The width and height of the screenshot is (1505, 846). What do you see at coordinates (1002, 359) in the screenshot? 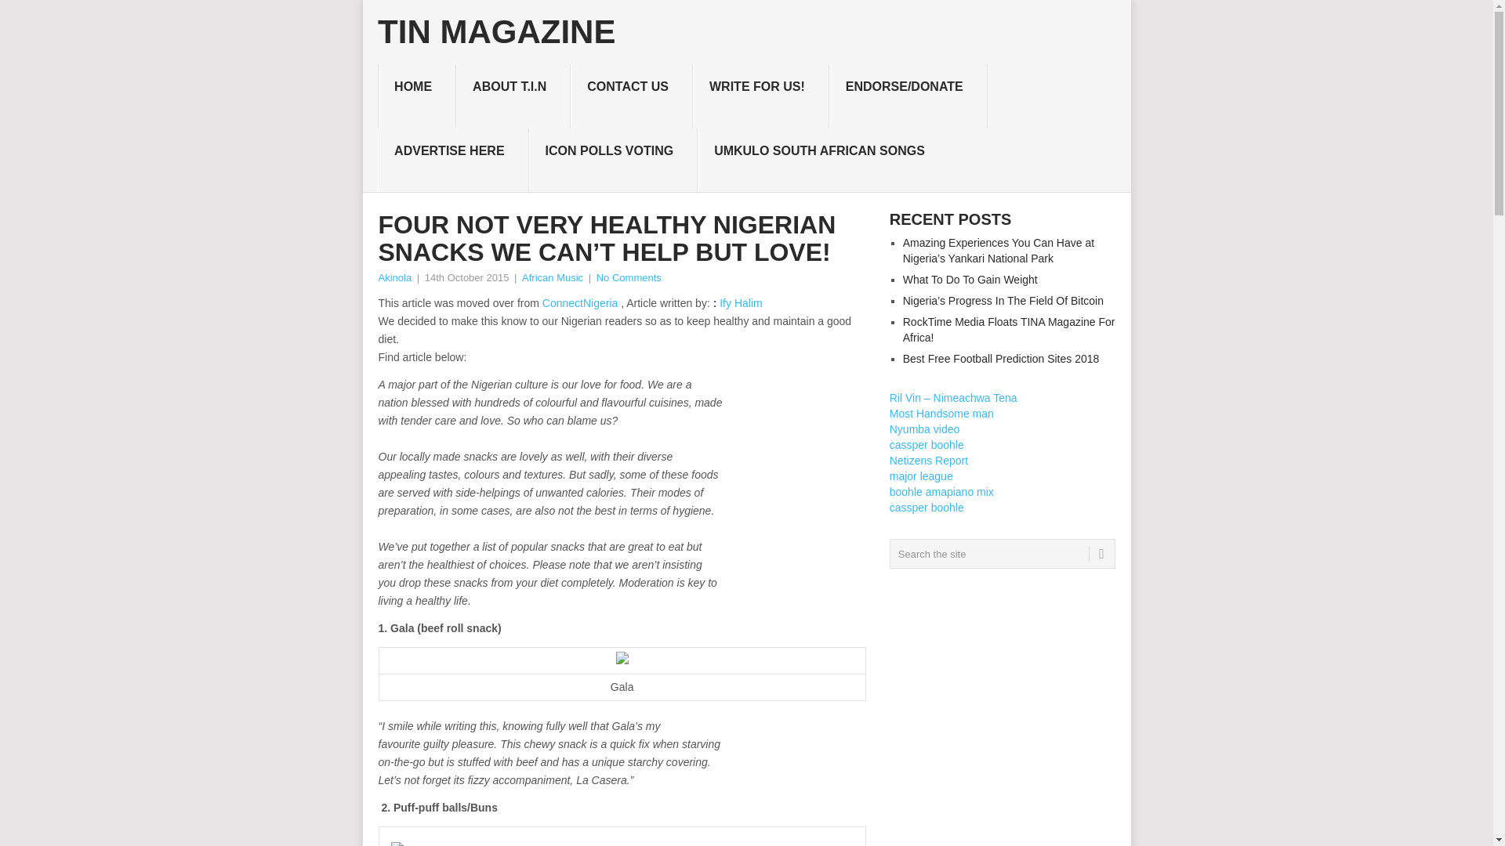
I see `Best Free Football Prediction Sites 2018` at bounding box center [1002, 359].